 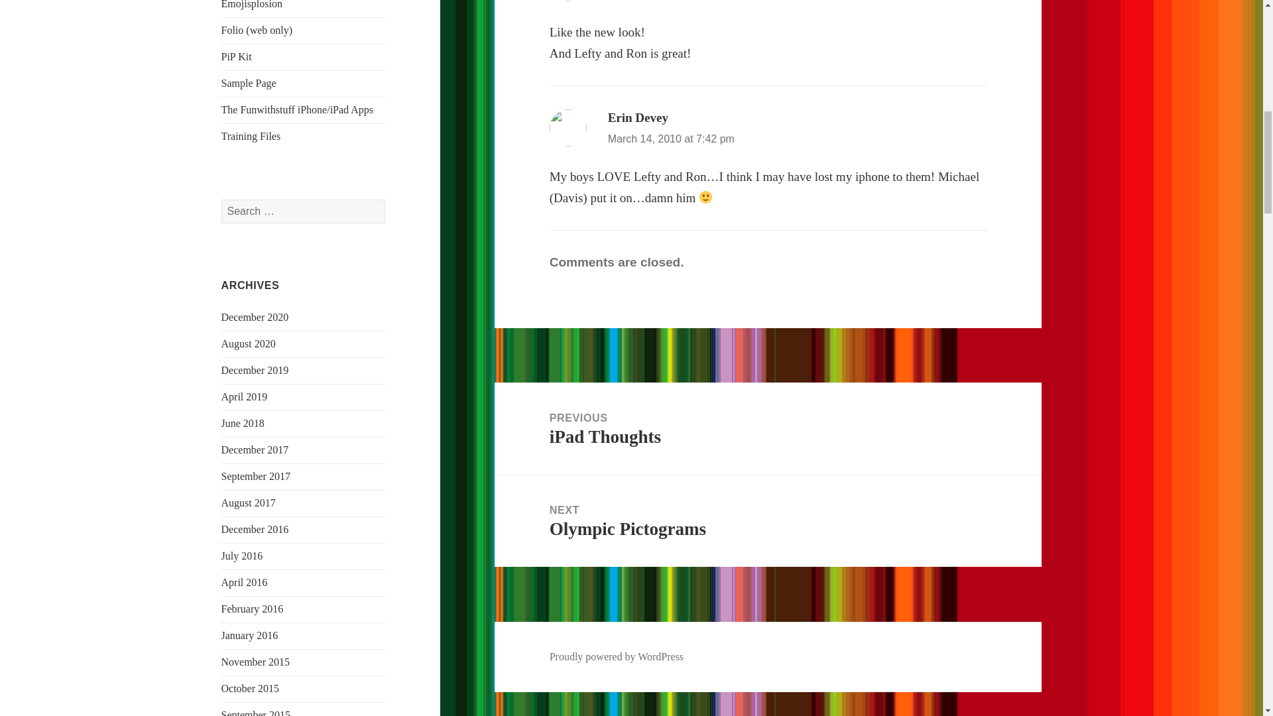 I want to click on December 2020, so click(x=255, y=317).